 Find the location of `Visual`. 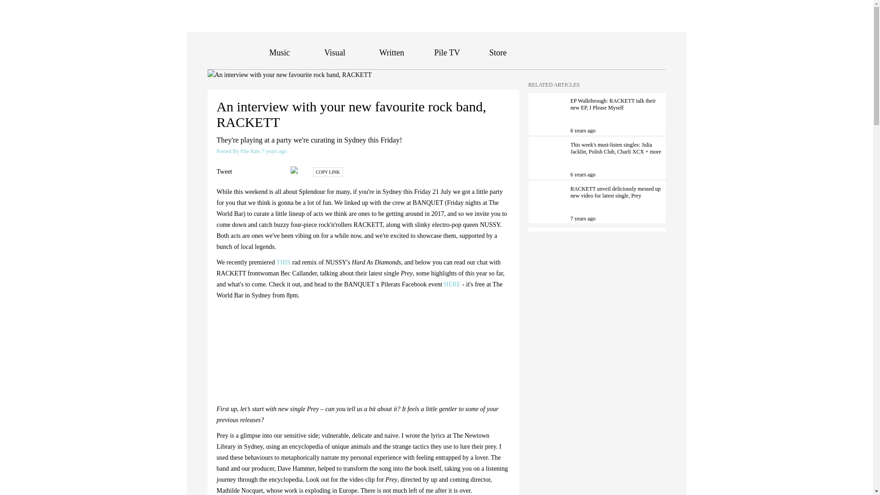

Visual is located at coordinates (335, 52).